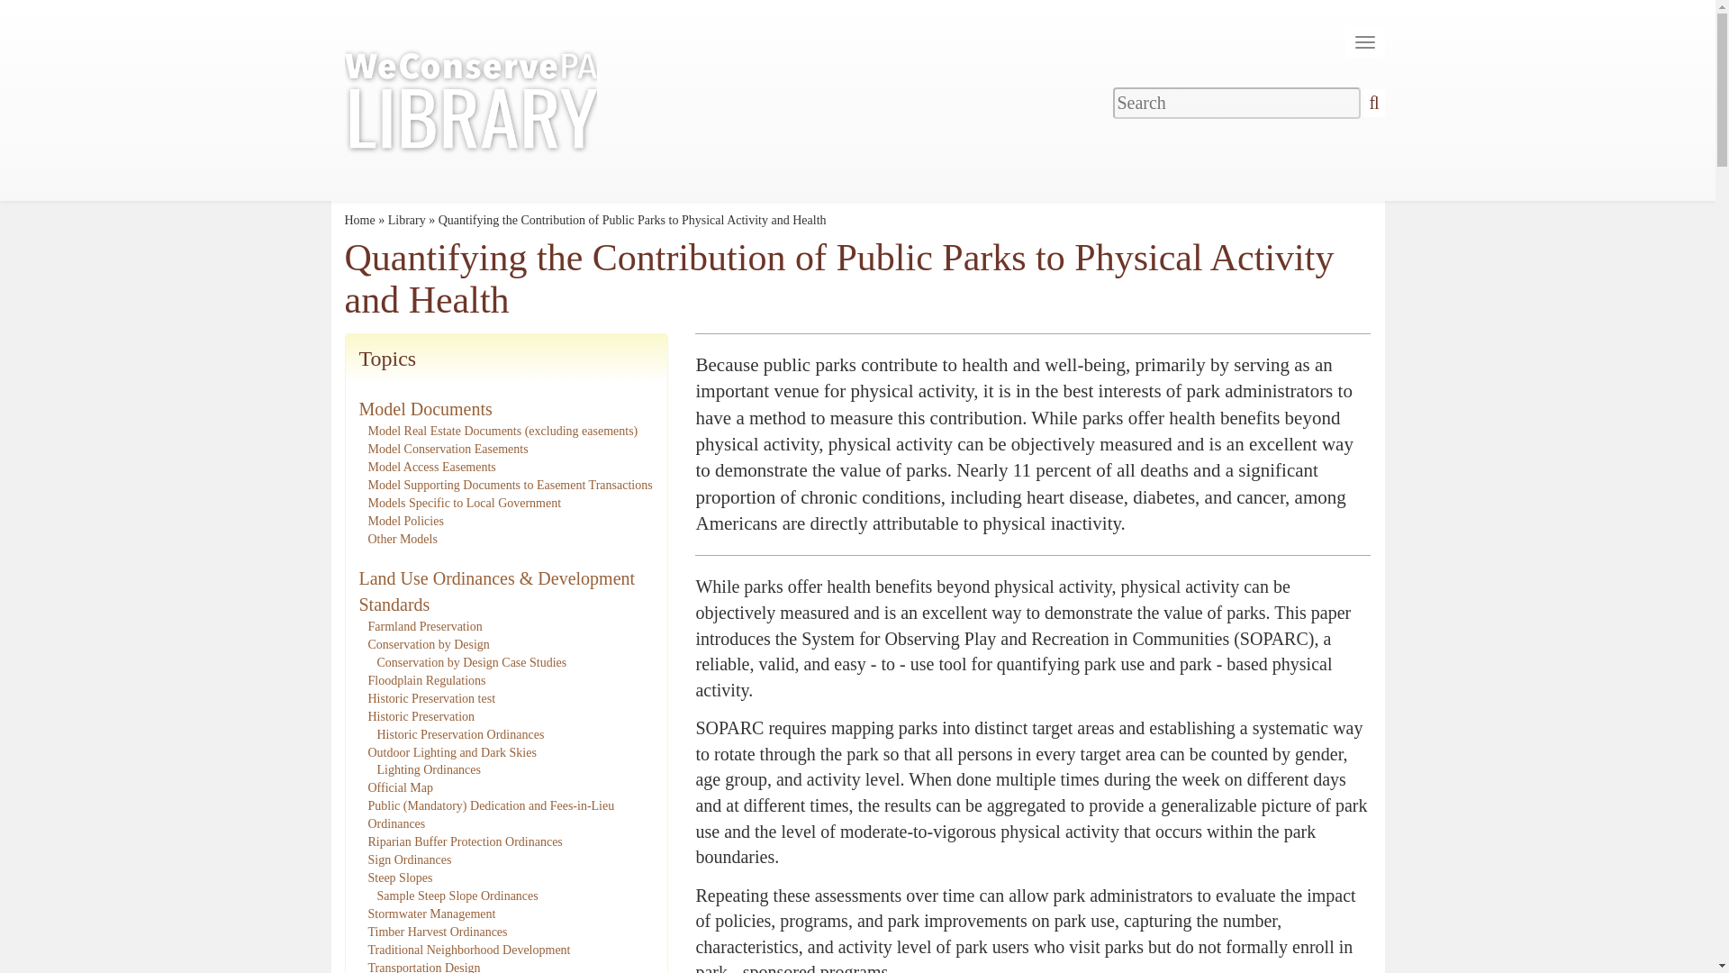 The image size is (1729, 973). I want to click on Other Models, so click(402, 537).